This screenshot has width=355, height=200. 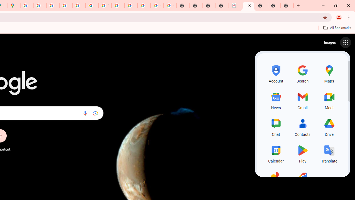 What do you see at coordinates (276, 153) in the screenshot?
I see `Calendar, row 4 of 5 and column 1 of 3 in the first section` at bounding box center [276, 153].